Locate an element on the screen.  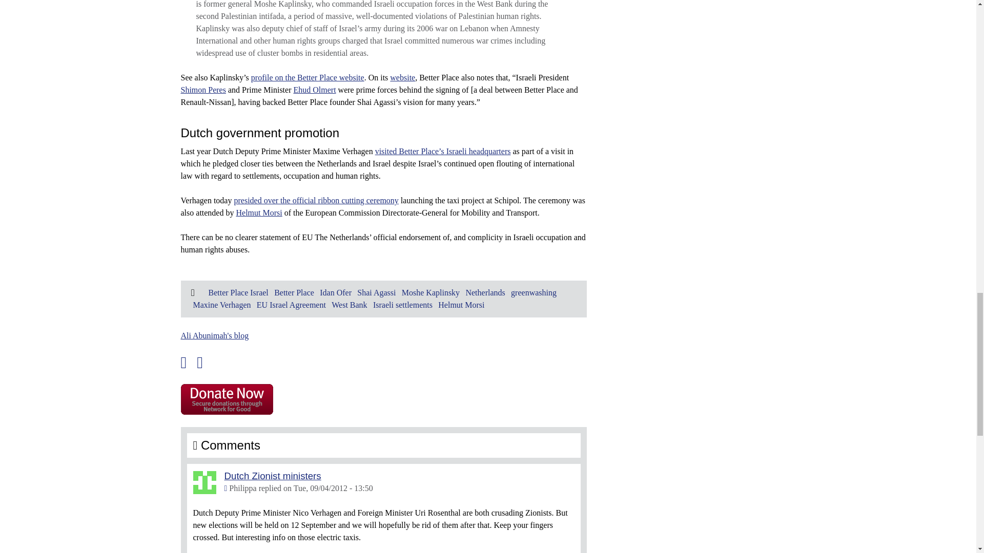
Idan Ofer is located at coordinates (335, 292).